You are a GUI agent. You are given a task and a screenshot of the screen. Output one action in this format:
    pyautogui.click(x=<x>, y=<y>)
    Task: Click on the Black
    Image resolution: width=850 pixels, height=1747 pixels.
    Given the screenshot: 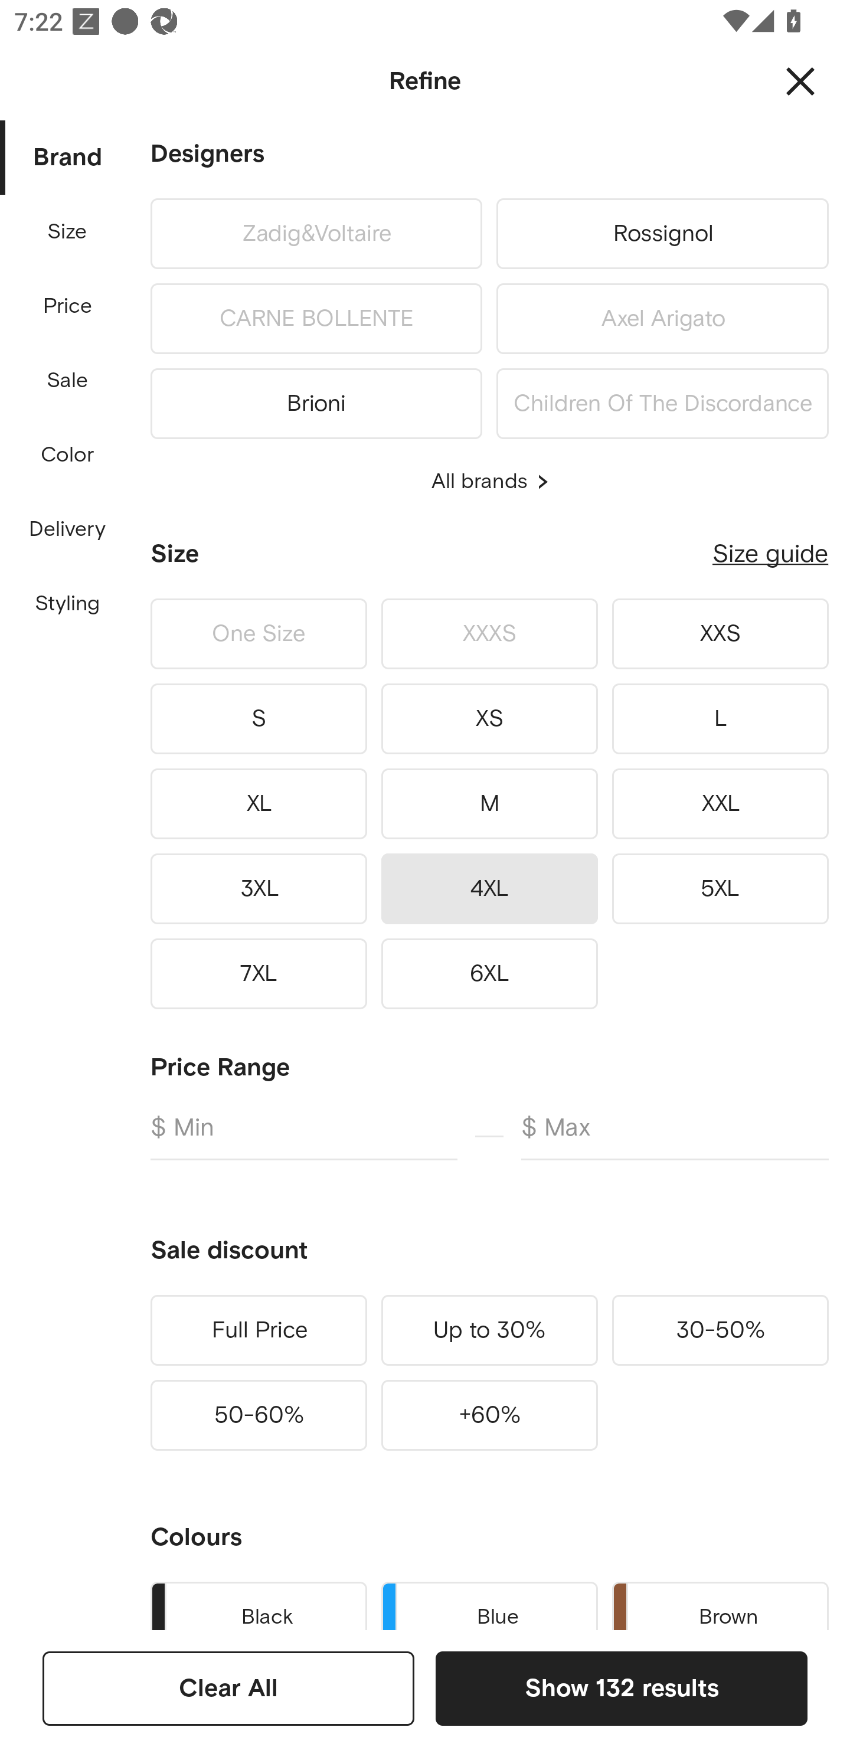 What is the action you would take?
    pyautogui.click(x=259, y=1602)
    